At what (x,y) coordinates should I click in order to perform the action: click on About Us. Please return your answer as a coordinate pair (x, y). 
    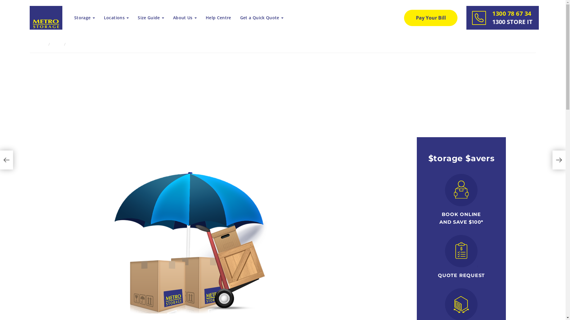
    Looking at the image, I should click on (185, 18).